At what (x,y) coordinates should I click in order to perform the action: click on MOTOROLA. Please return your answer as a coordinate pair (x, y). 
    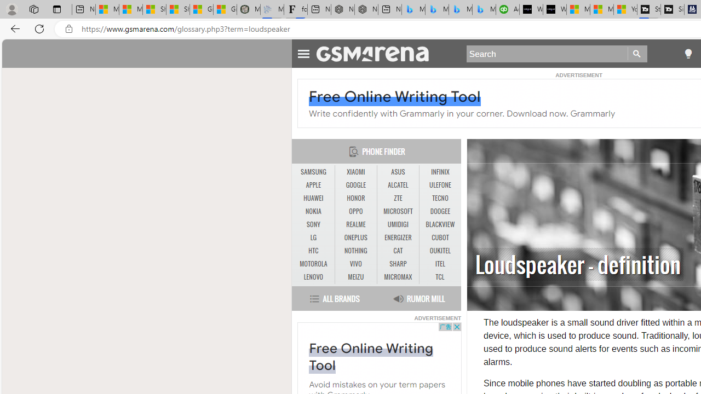
    Looking at the image, I should click on (313, 264).